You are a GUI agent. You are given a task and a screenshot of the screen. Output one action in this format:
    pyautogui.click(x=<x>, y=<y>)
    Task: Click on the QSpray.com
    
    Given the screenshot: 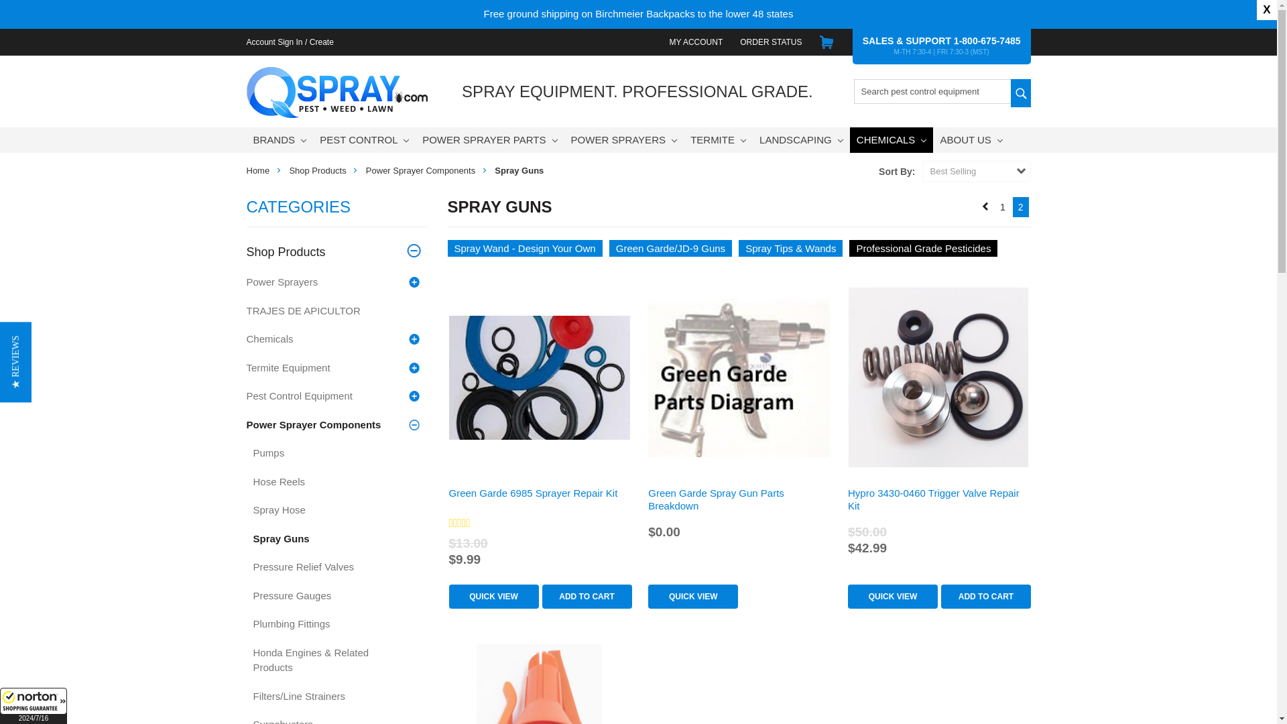 What is the action you would take?
    pyautogui.click(x=336, y=93)
    